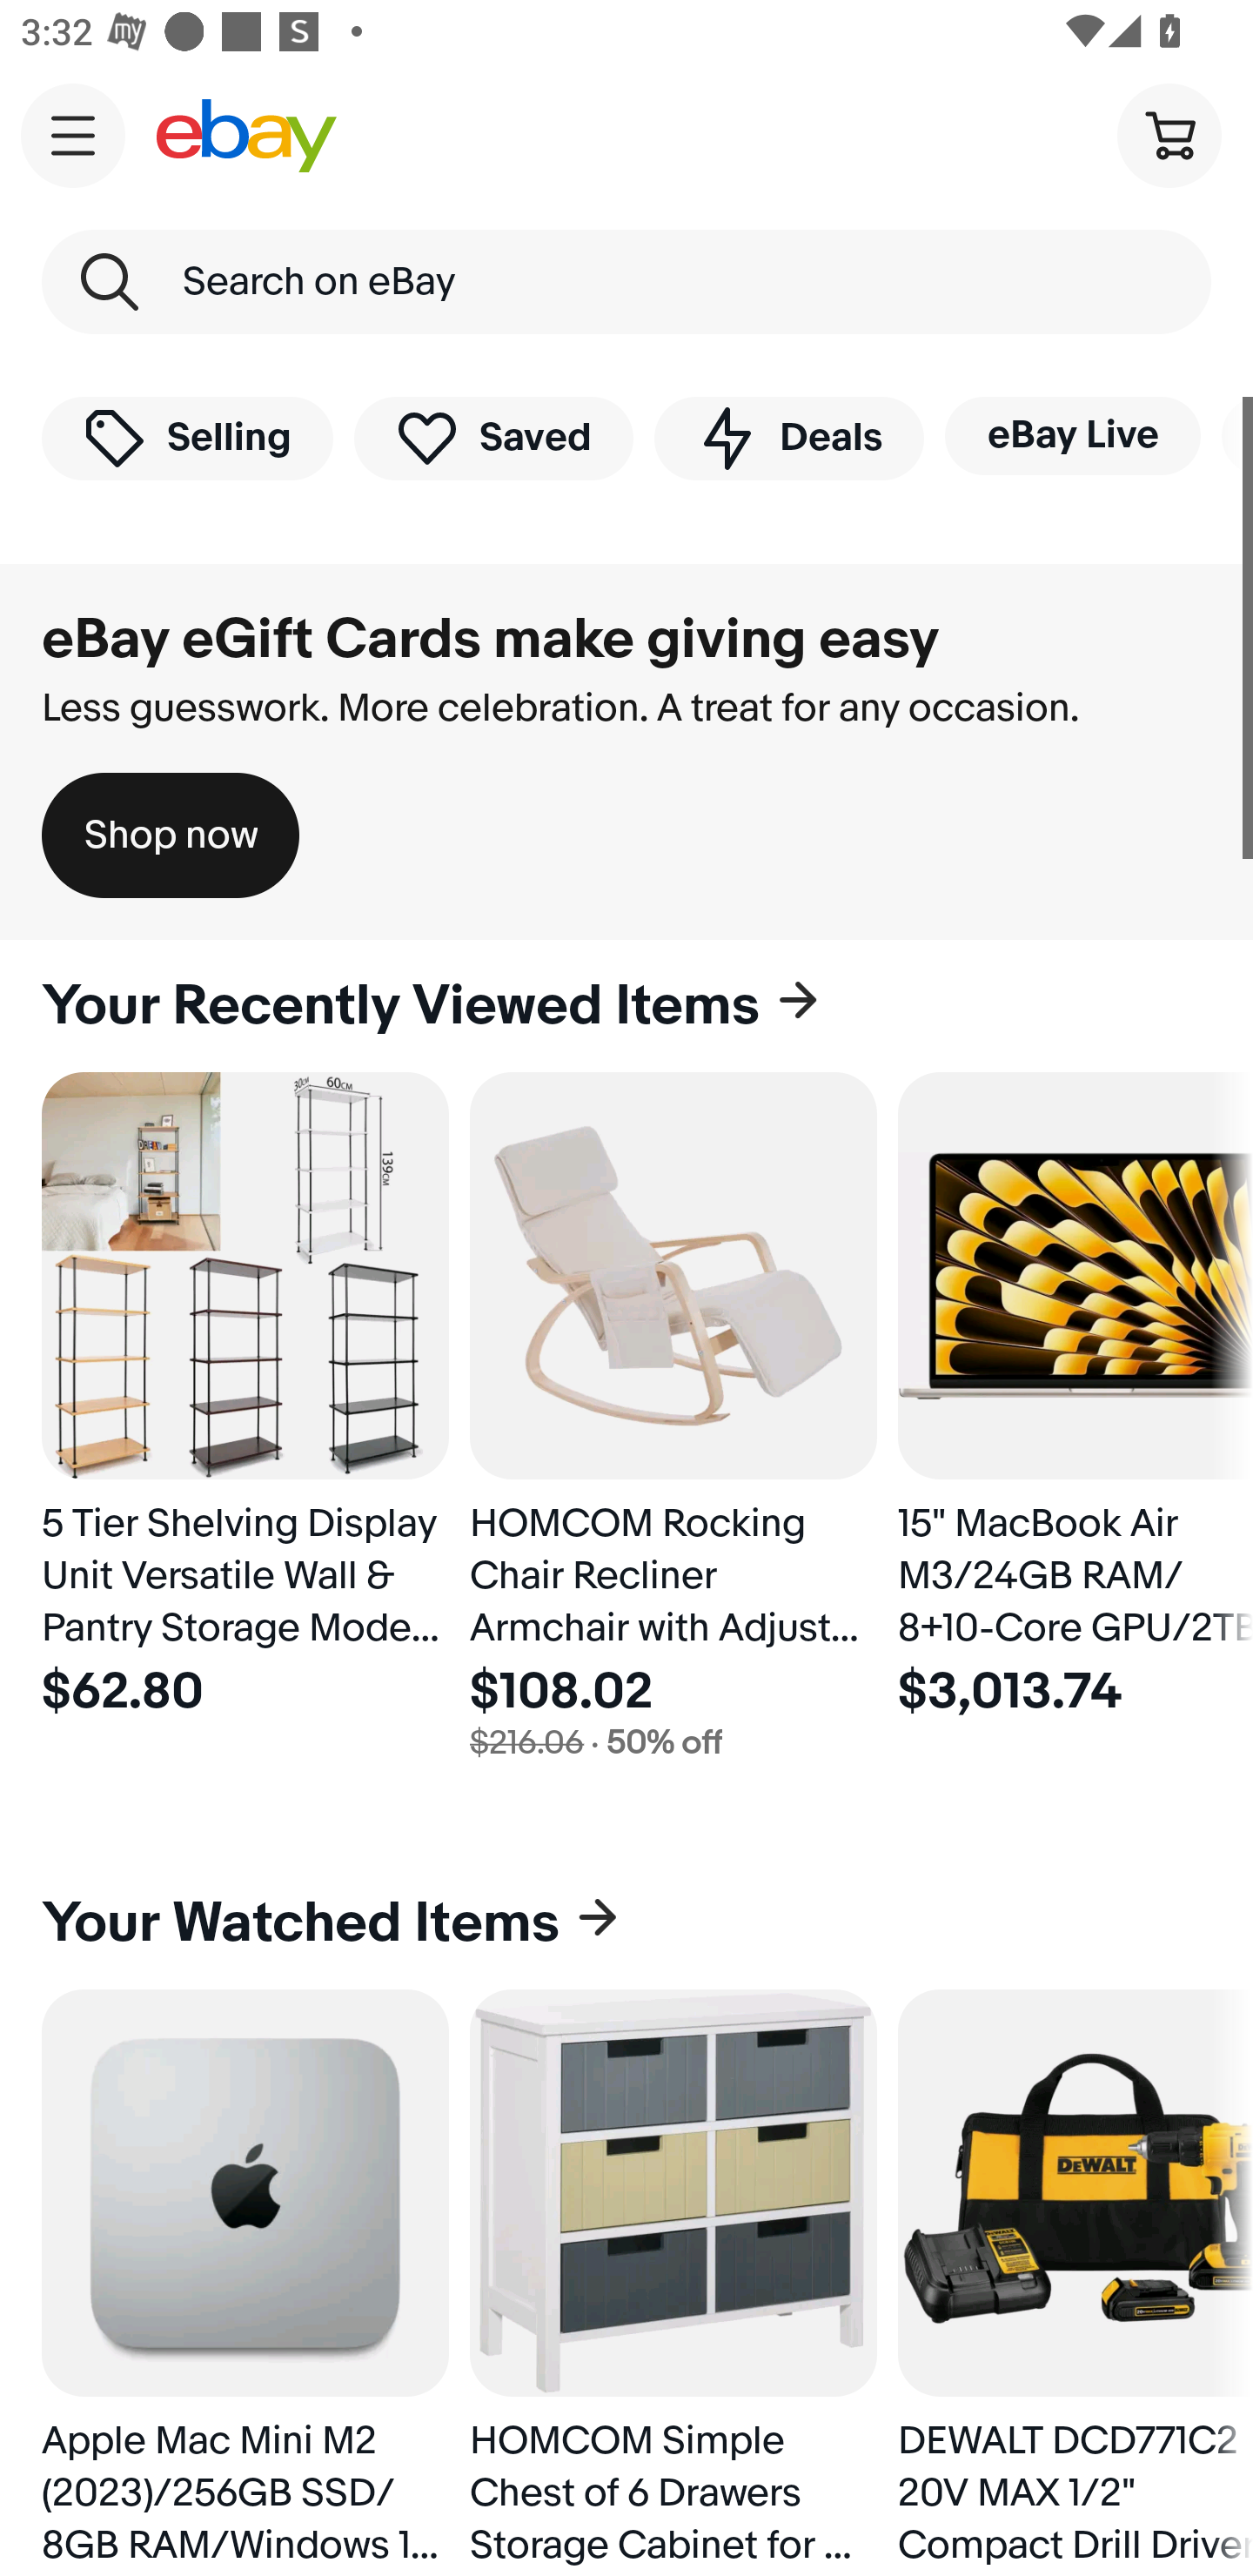  What do you see at coordinates (1169, 134) in the screenshot?
I see `Cart button shopping cart` at bounding box center [1169, 134].